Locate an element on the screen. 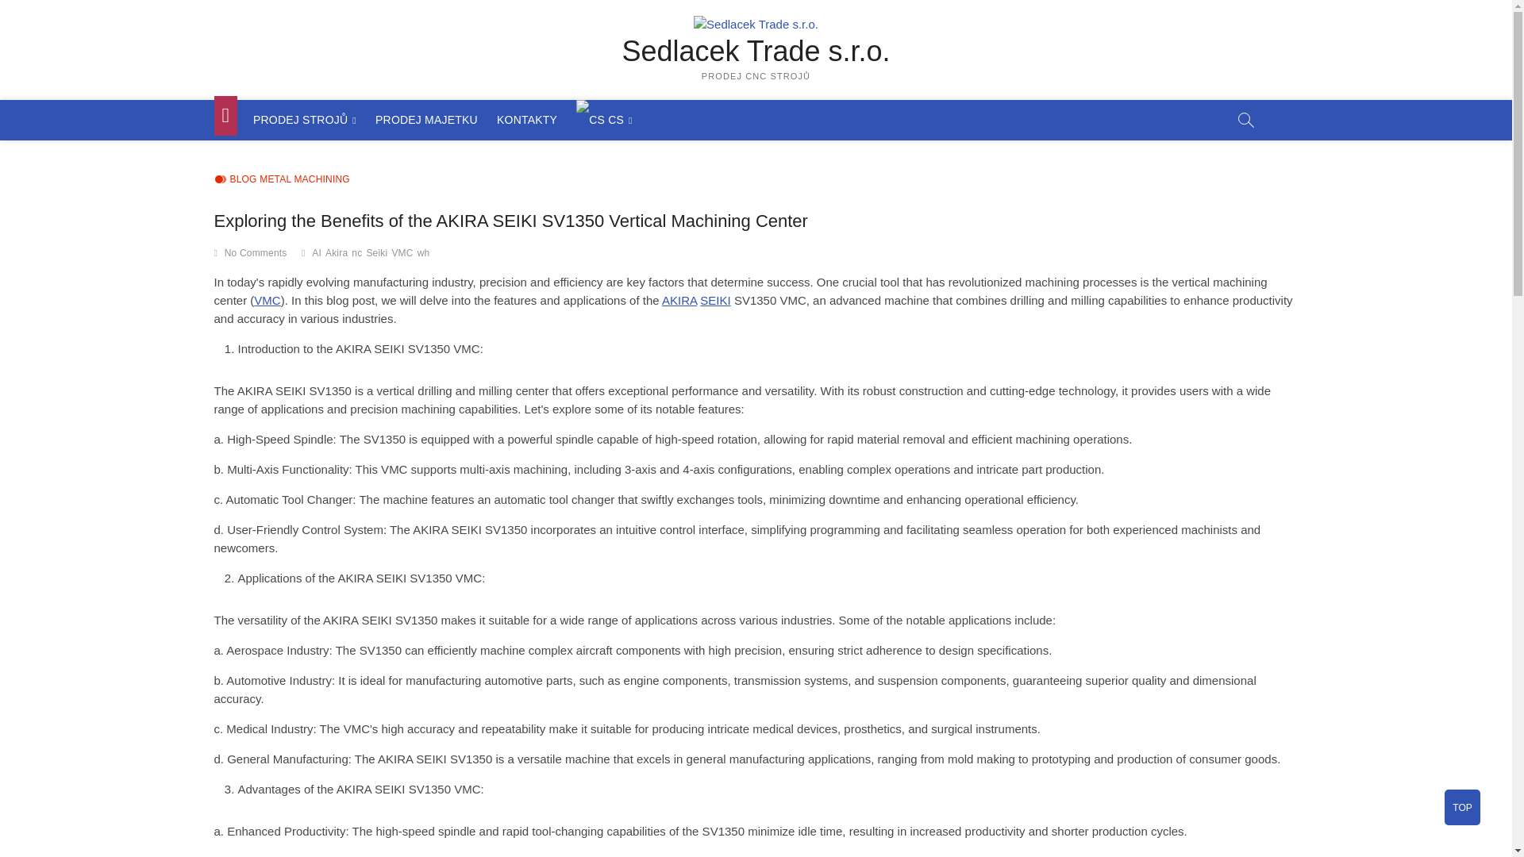  VMC is located at coordinates (267, 300).